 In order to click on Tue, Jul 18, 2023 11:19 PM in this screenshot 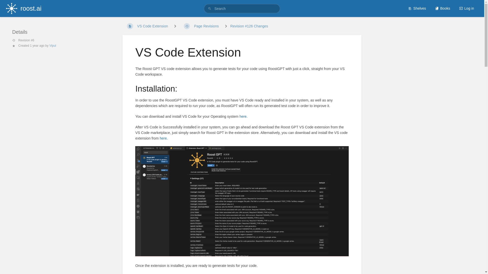, I will do `click(37, 45)`.